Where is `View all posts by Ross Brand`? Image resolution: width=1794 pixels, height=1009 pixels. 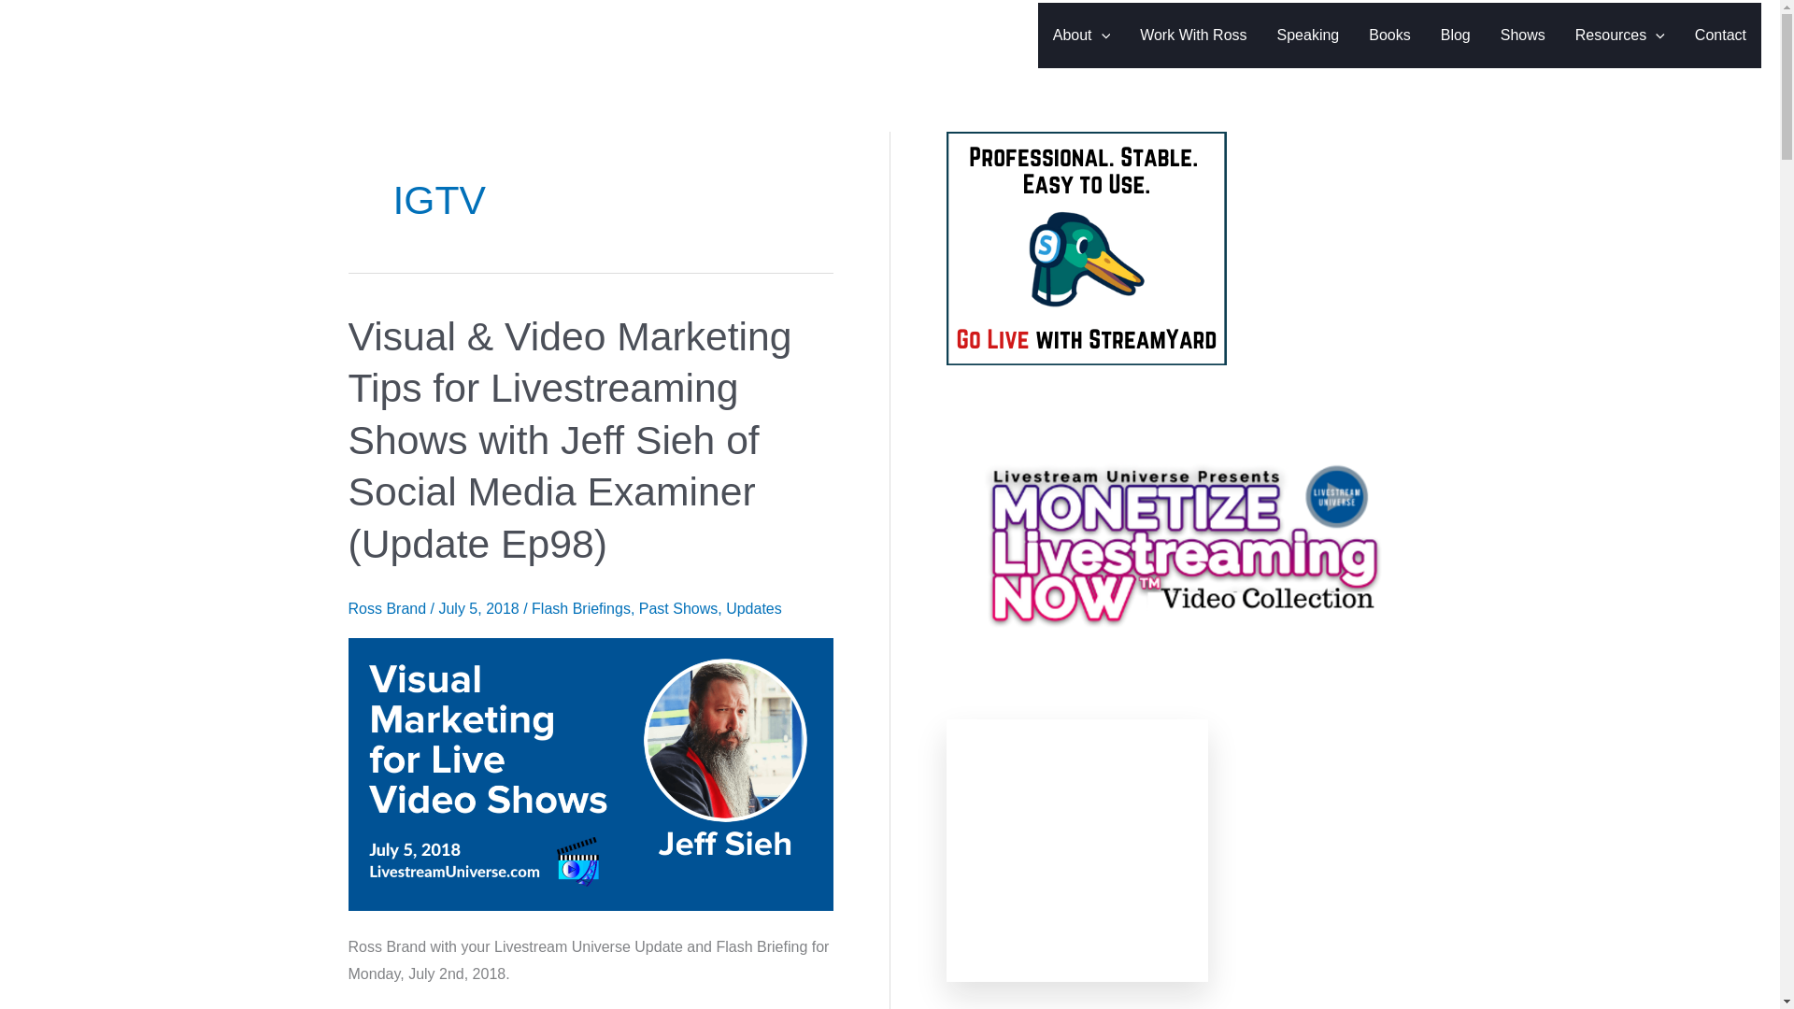 View all posts by Ross Brand is located at coordinates (389, 607).